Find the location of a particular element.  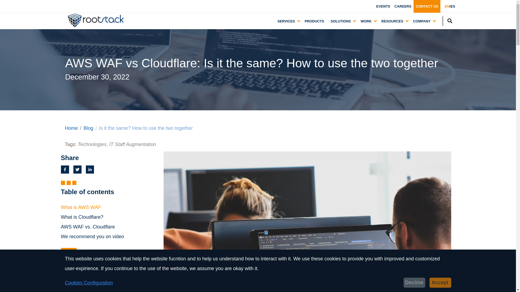

What is AWS WAF is located at coordinates (81, 207).